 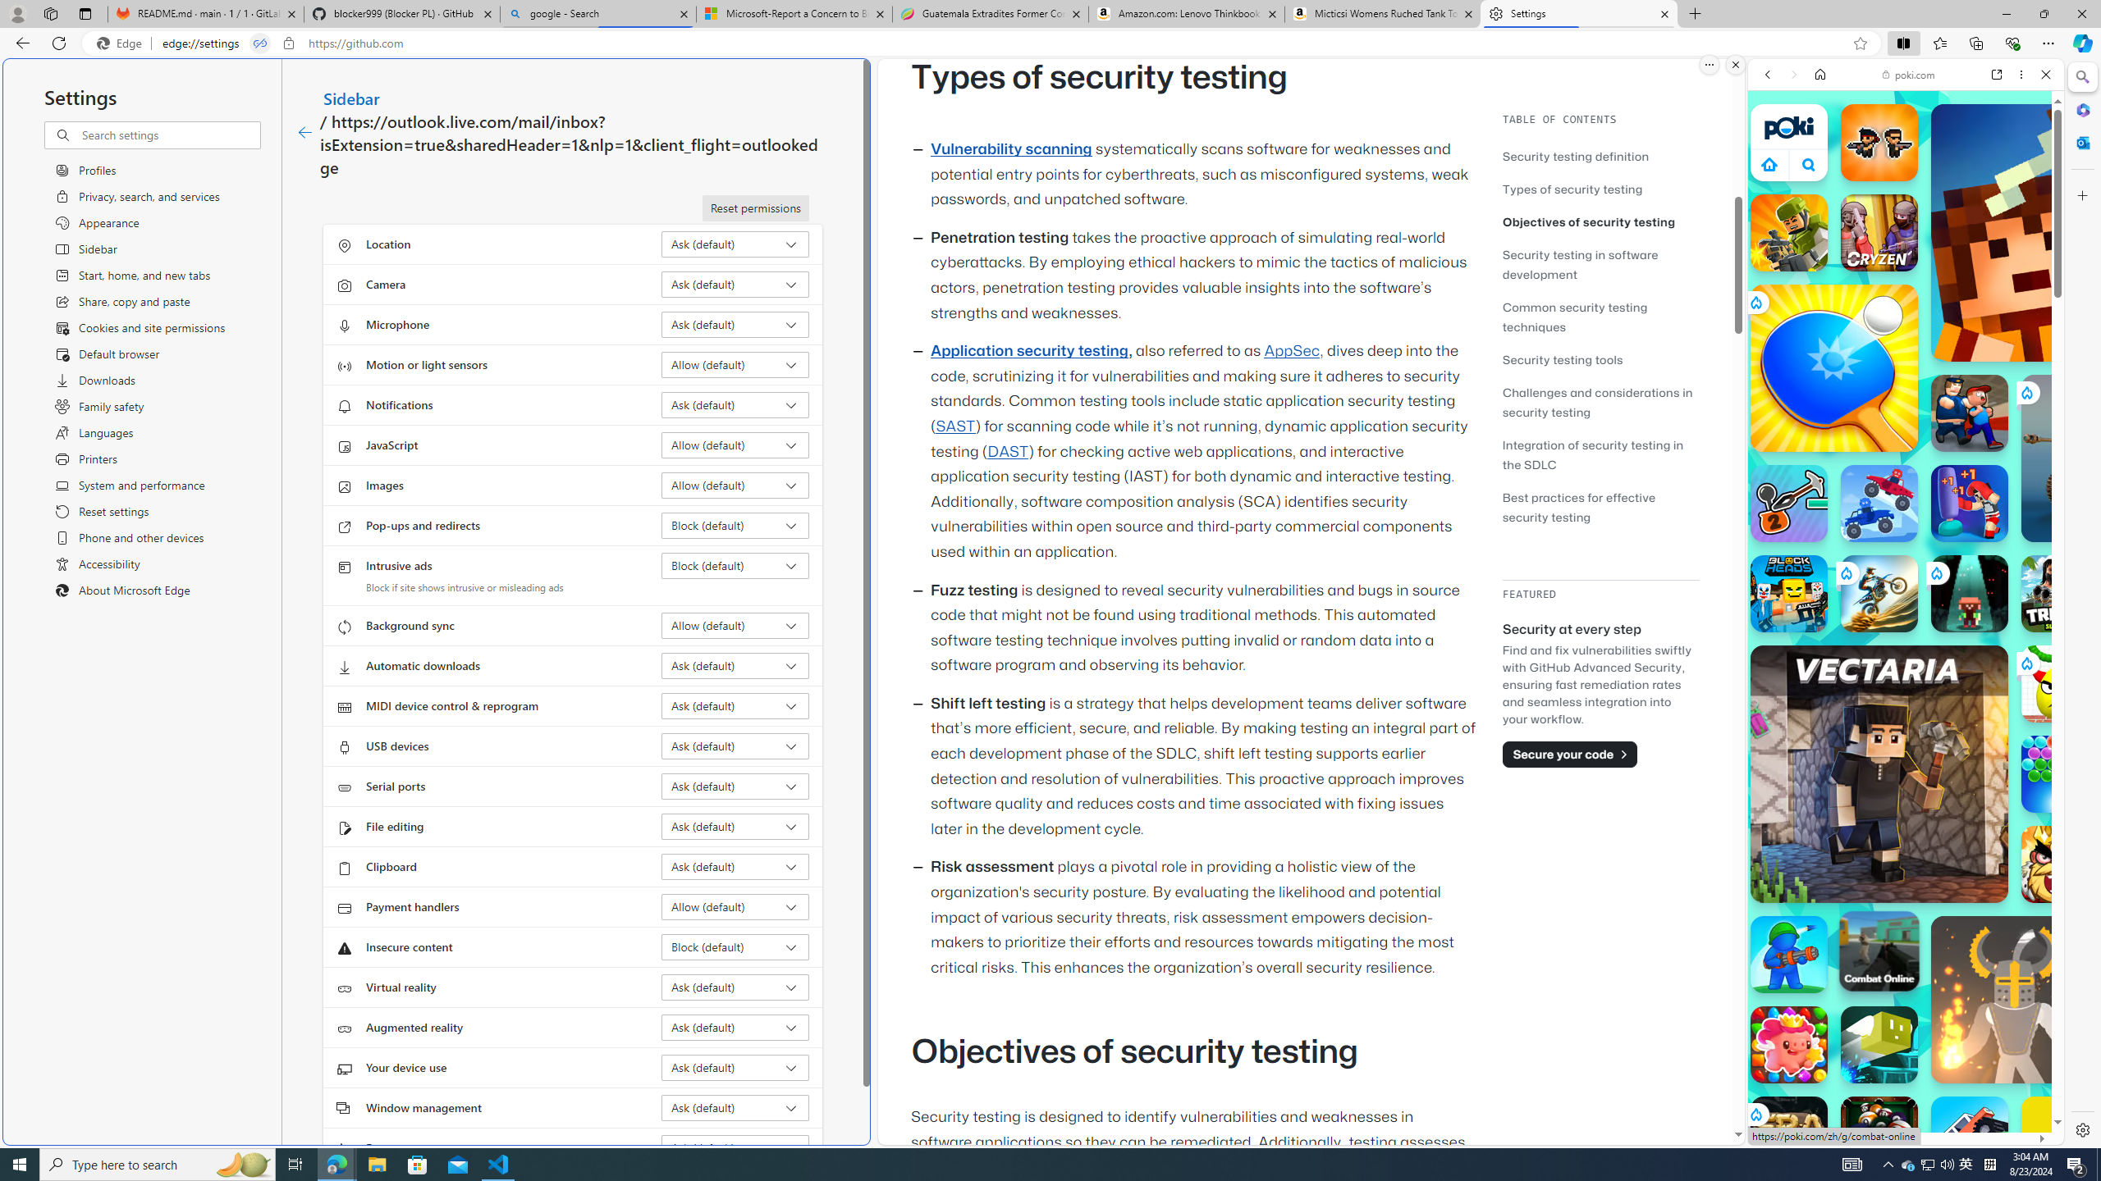 What do you see at coordinates (1948, 791) in the screenshot?
I see `Combat Reloaded Combat Reloaded poki.com` at bounding box center [1948, 791].